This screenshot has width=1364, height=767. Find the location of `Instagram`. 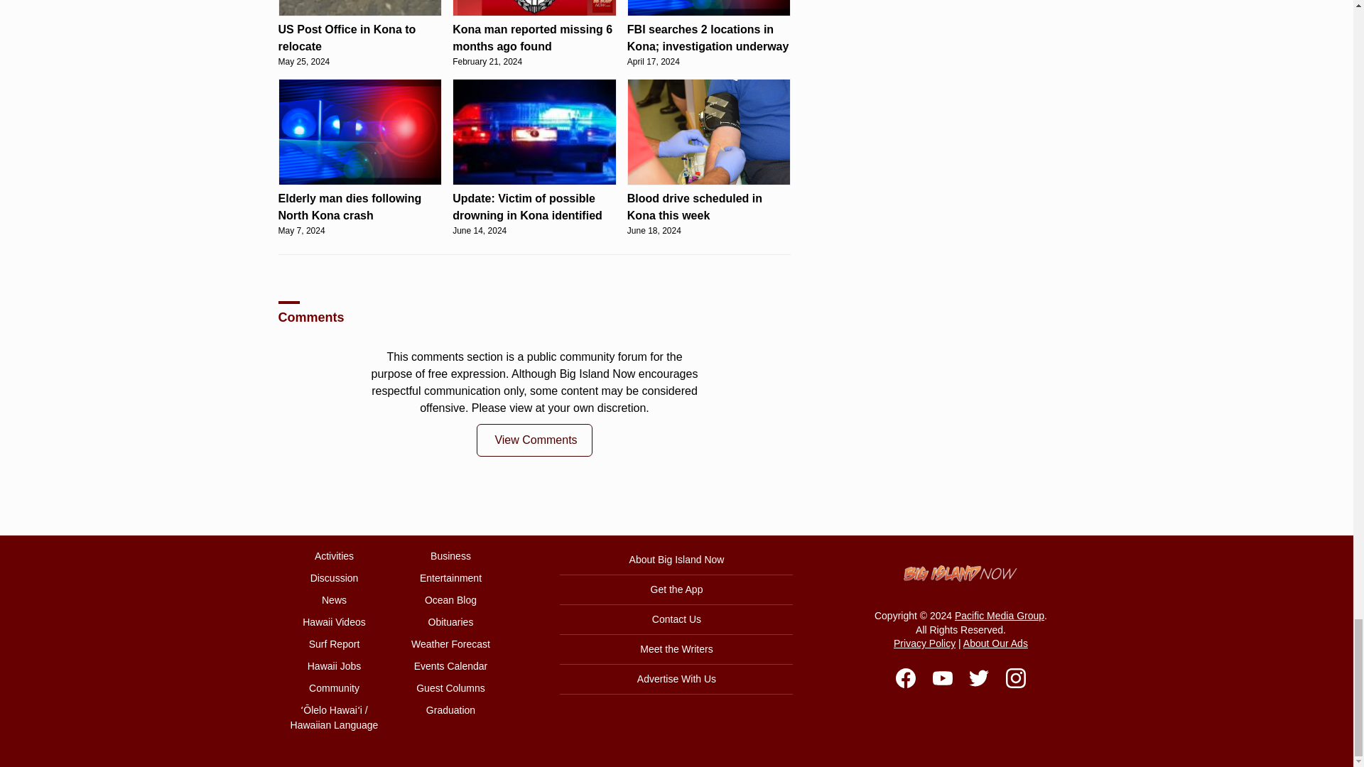

Instagram is located at coordinates (1016, 678).